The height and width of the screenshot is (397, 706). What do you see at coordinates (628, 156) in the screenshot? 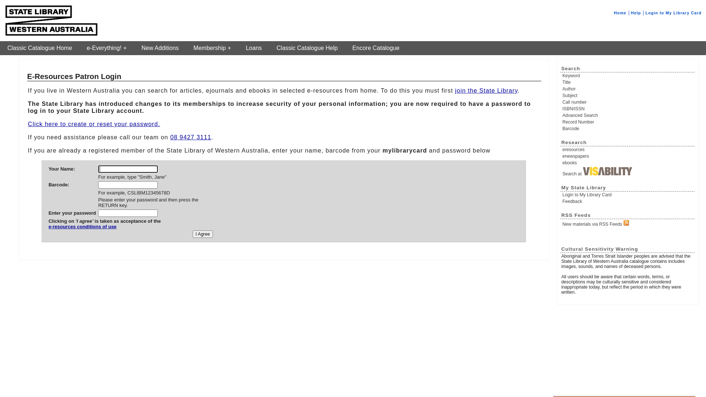
I see `enewspapers` at bounding box center [628, 156].